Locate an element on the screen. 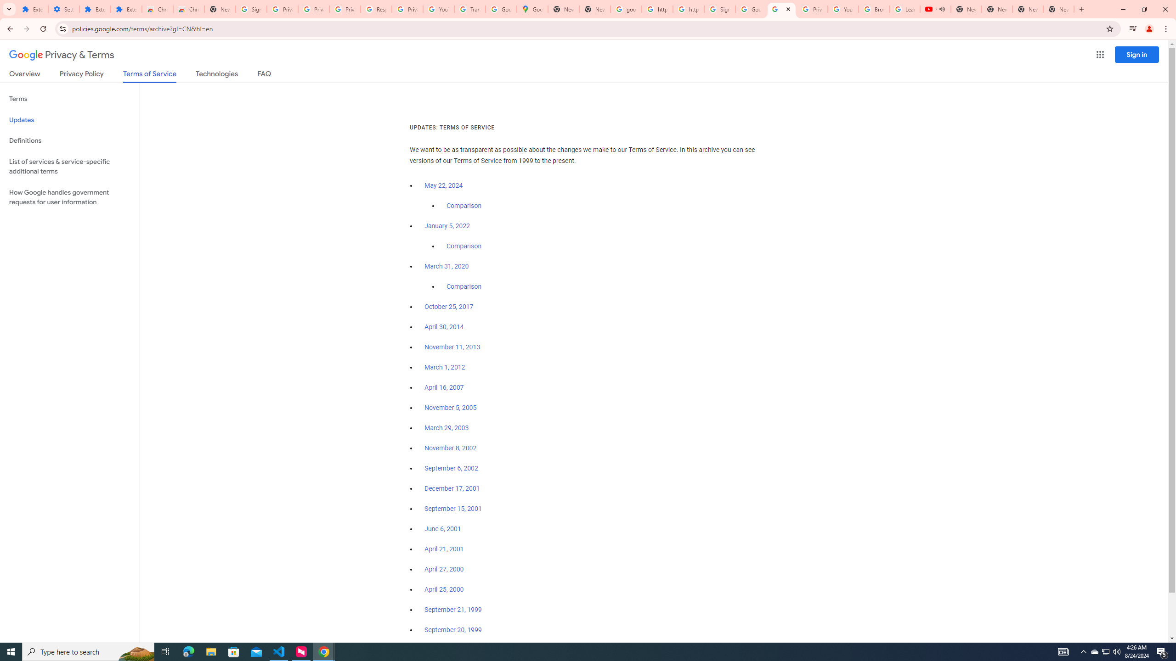 The width and height of the screenshot is (1176, 661). Mute tab is located at coordinates (942, 9).